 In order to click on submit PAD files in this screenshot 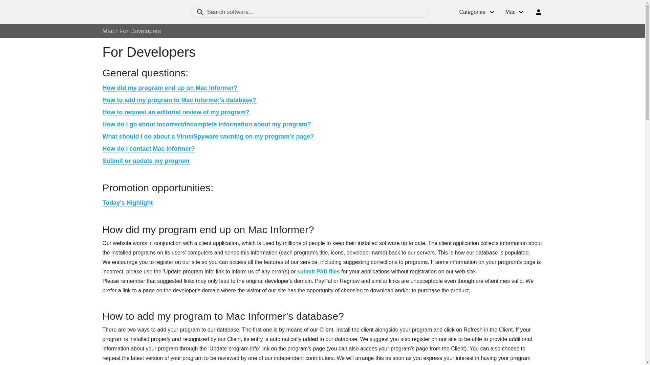, I will do `click(318, 271)`.